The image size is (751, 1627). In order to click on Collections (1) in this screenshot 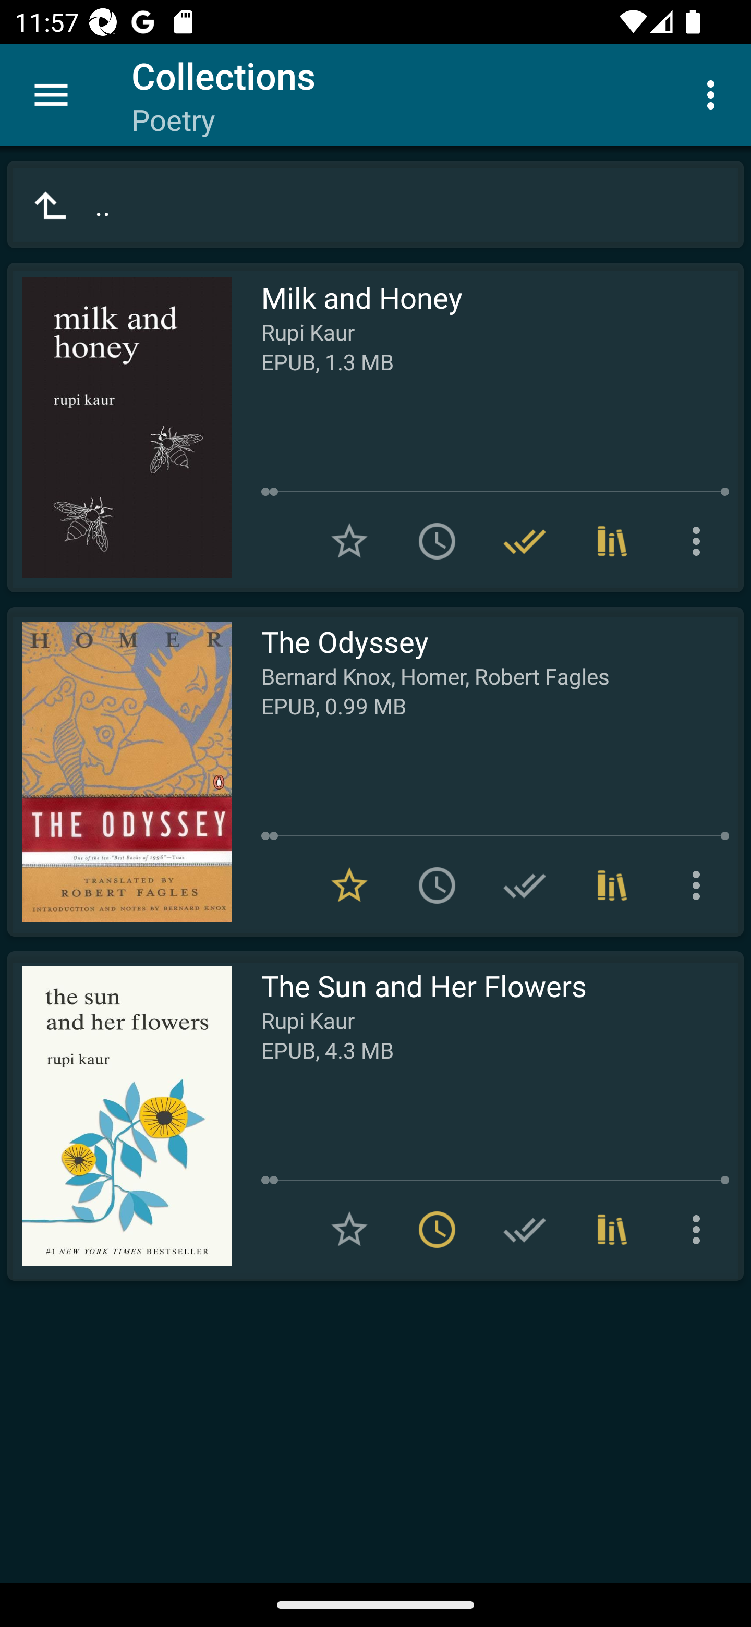, I will do `click(612, 885)`.